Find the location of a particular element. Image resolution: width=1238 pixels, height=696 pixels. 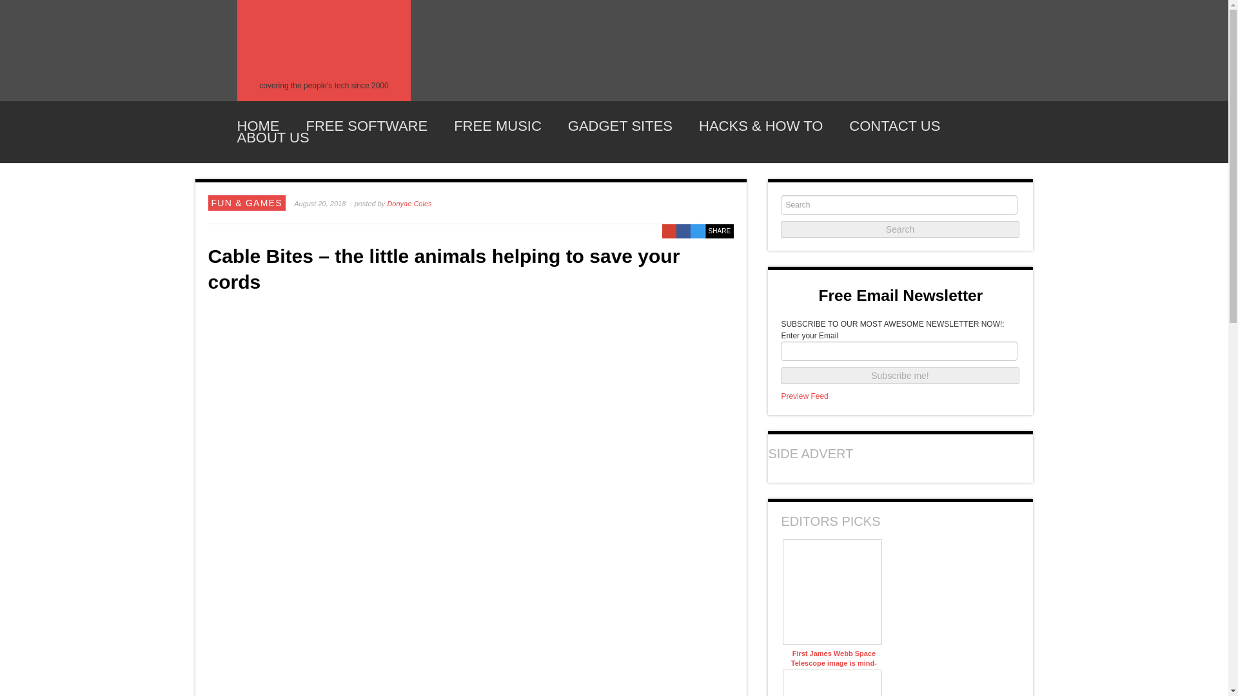

Search is located at coordinates (900, 229).